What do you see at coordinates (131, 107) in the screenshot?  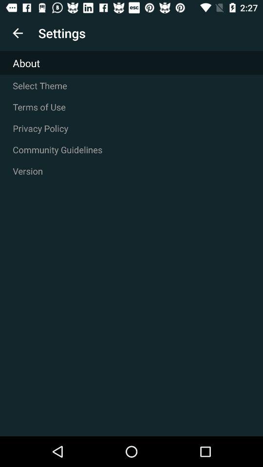 I see `jump to terms of use icon` at bounding box center [131, 107].